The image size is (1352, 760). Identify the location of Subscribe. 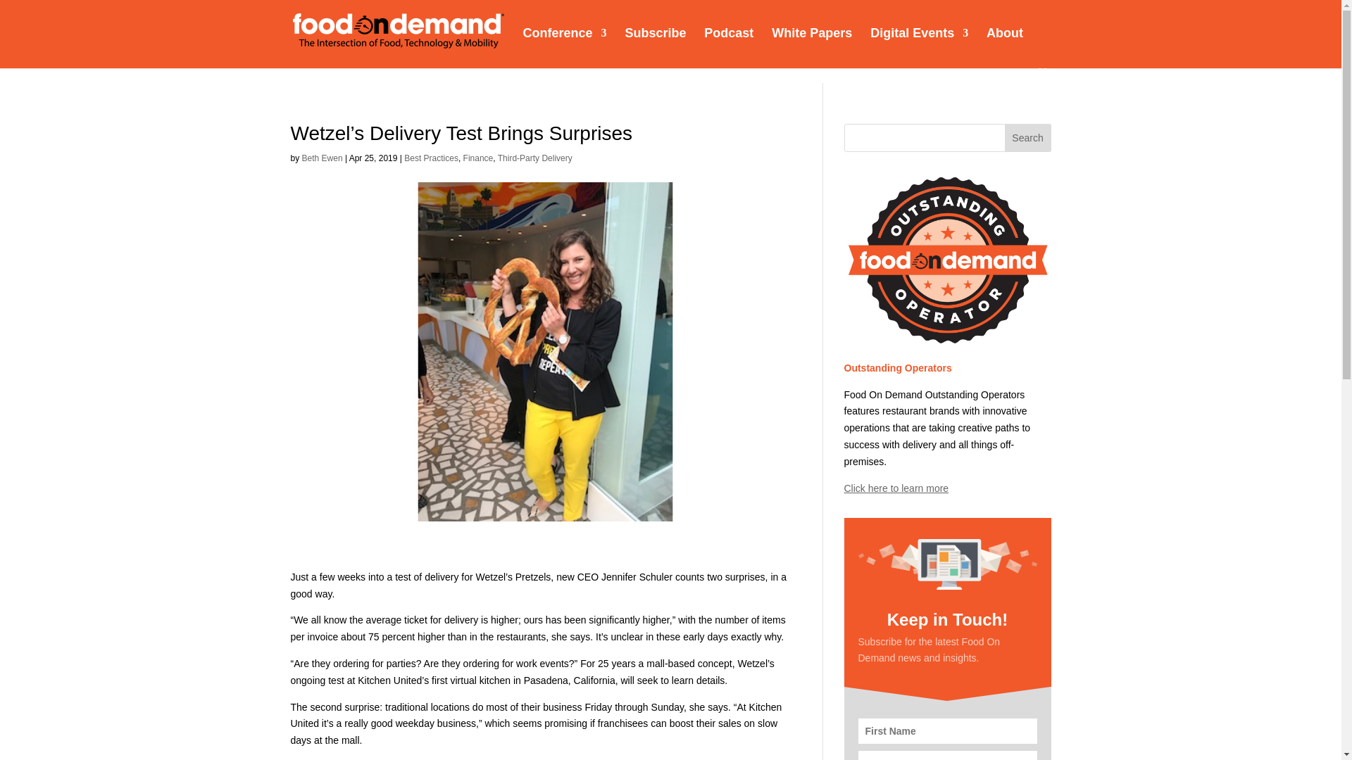
(655, 46).